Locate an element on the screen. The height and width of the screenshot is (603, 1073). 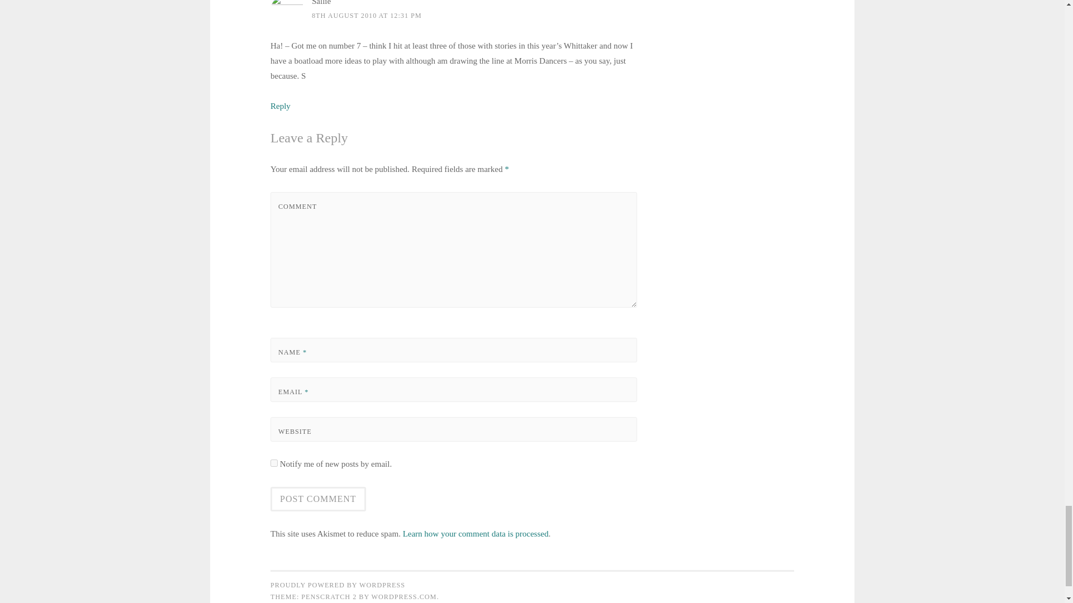
Reply is located at coordinates (281, 106).